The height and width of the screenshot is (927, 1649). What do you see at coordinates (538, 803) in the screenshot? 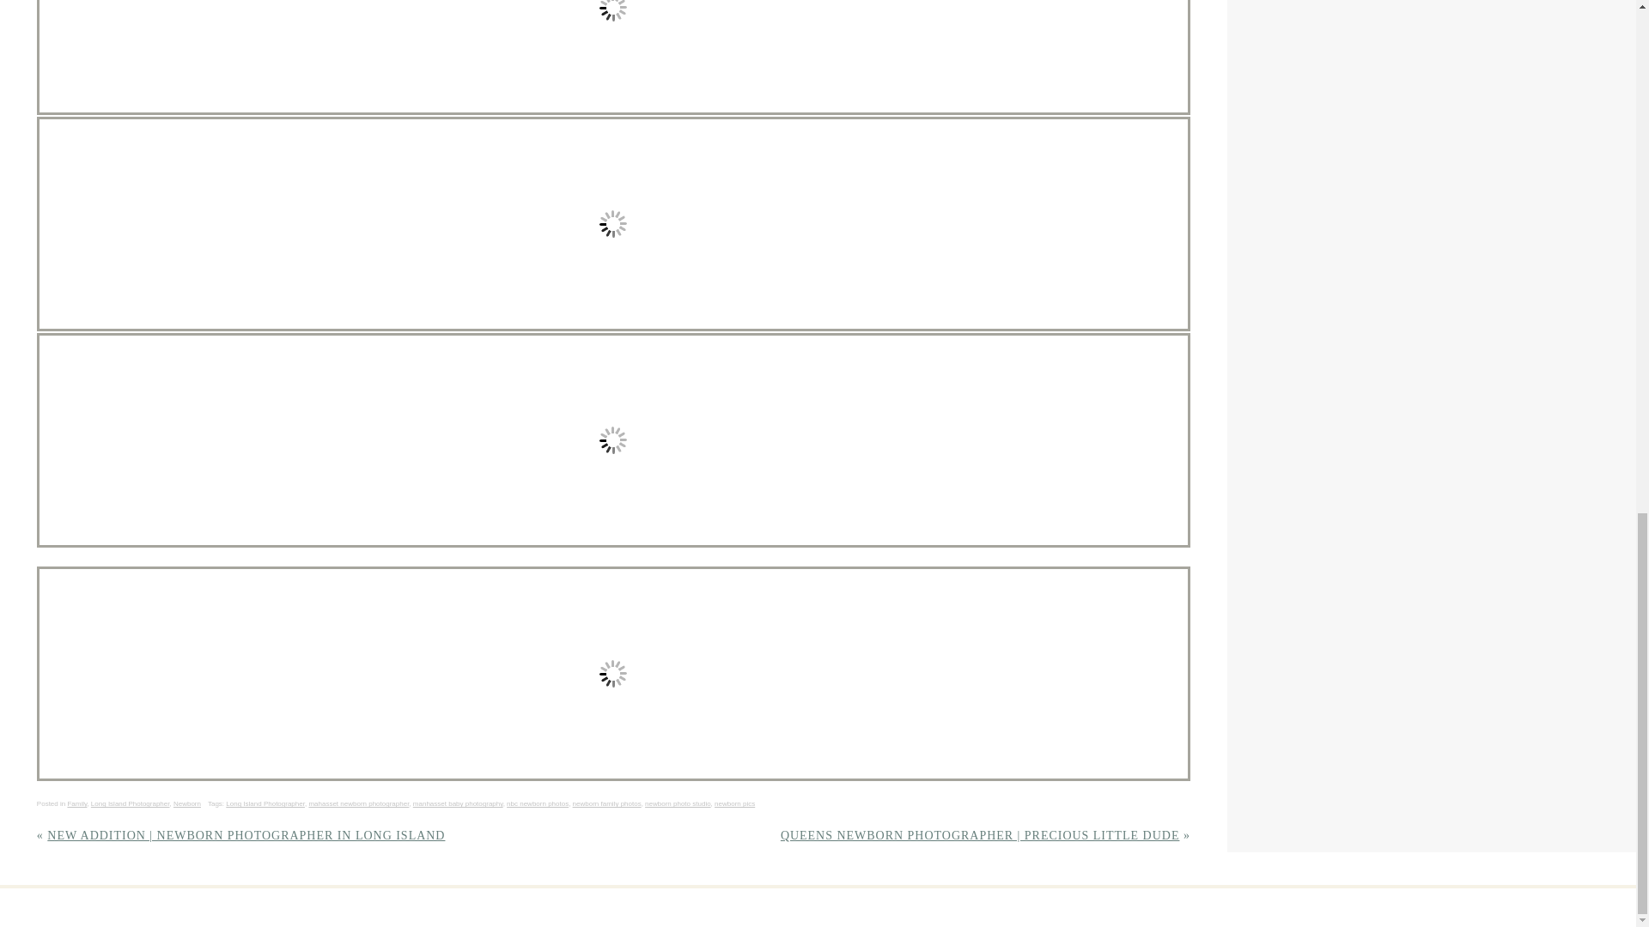
I see `nbc newborn photos` at bounding box center [538, 803].